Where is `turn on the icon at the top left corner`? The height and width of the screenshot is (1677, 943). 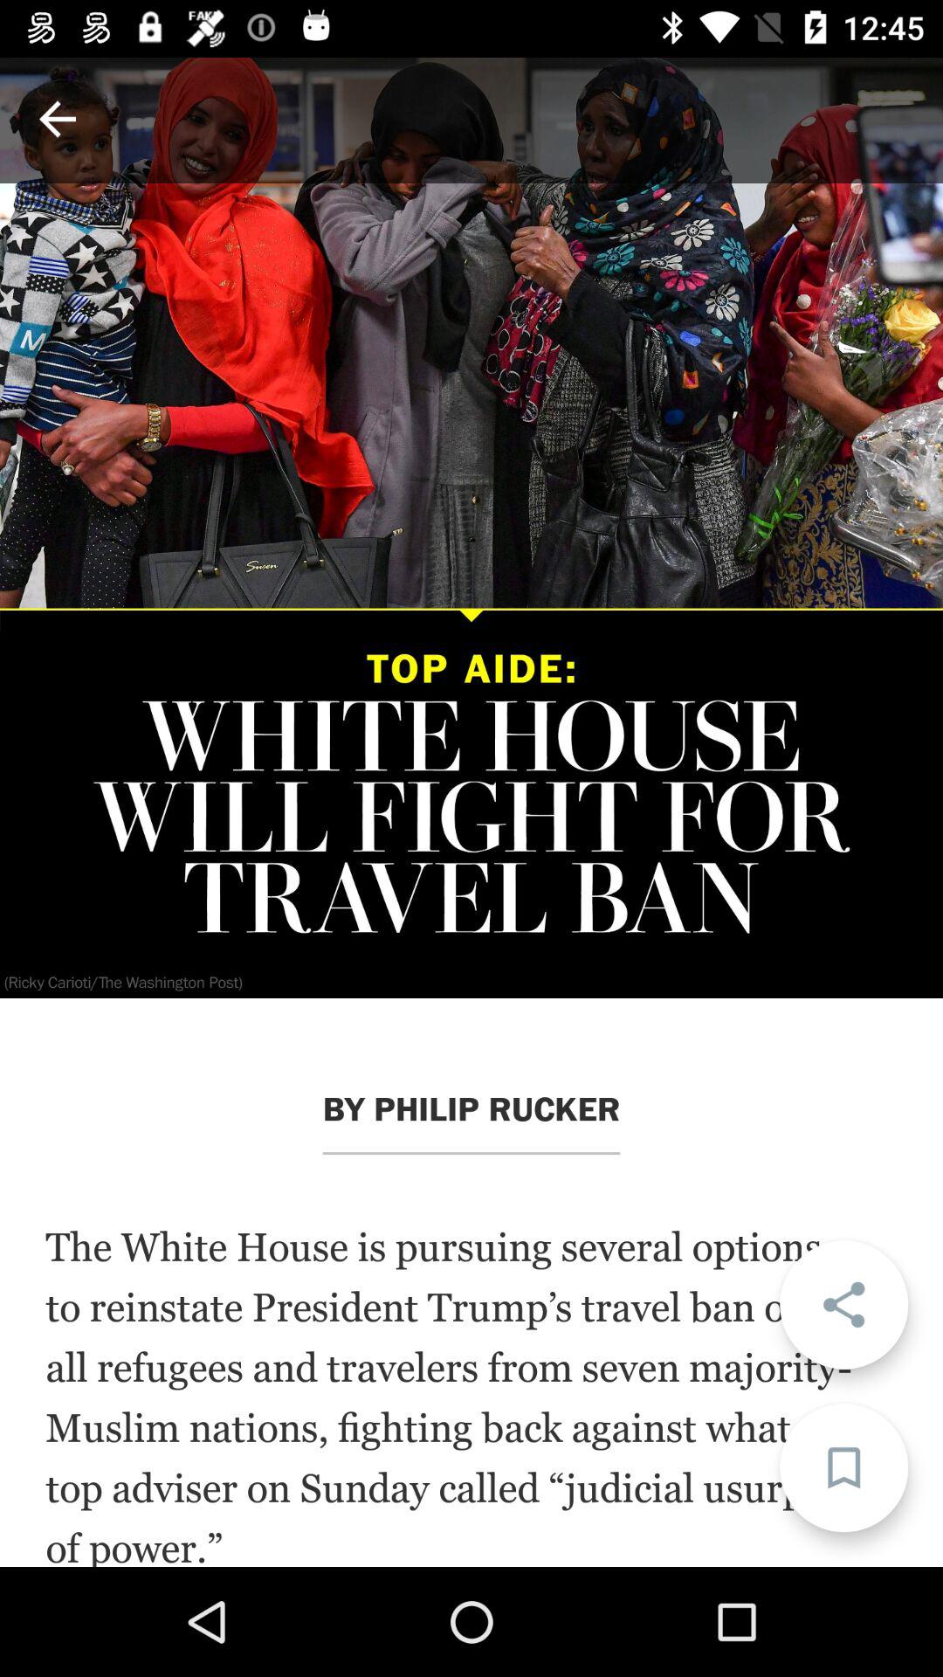 turn on the icon at the top left corner is located at coordinates (58, 119).